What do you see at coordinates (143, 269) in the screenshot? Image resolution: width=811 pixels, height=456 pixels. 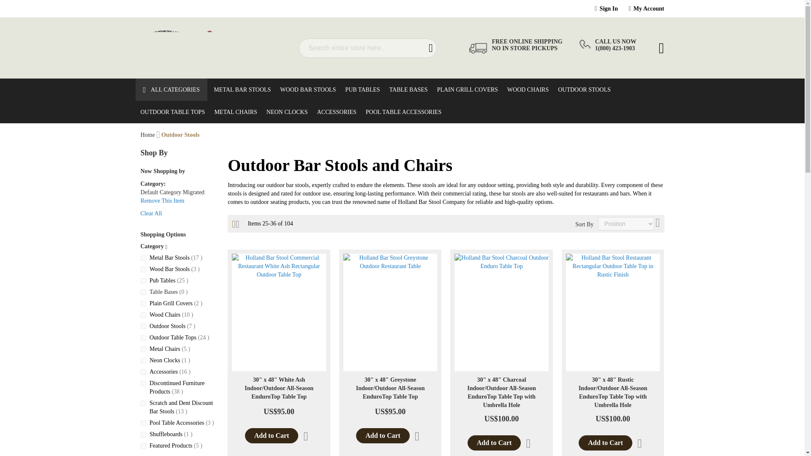 I see `on` at bounding box center [143, 269].